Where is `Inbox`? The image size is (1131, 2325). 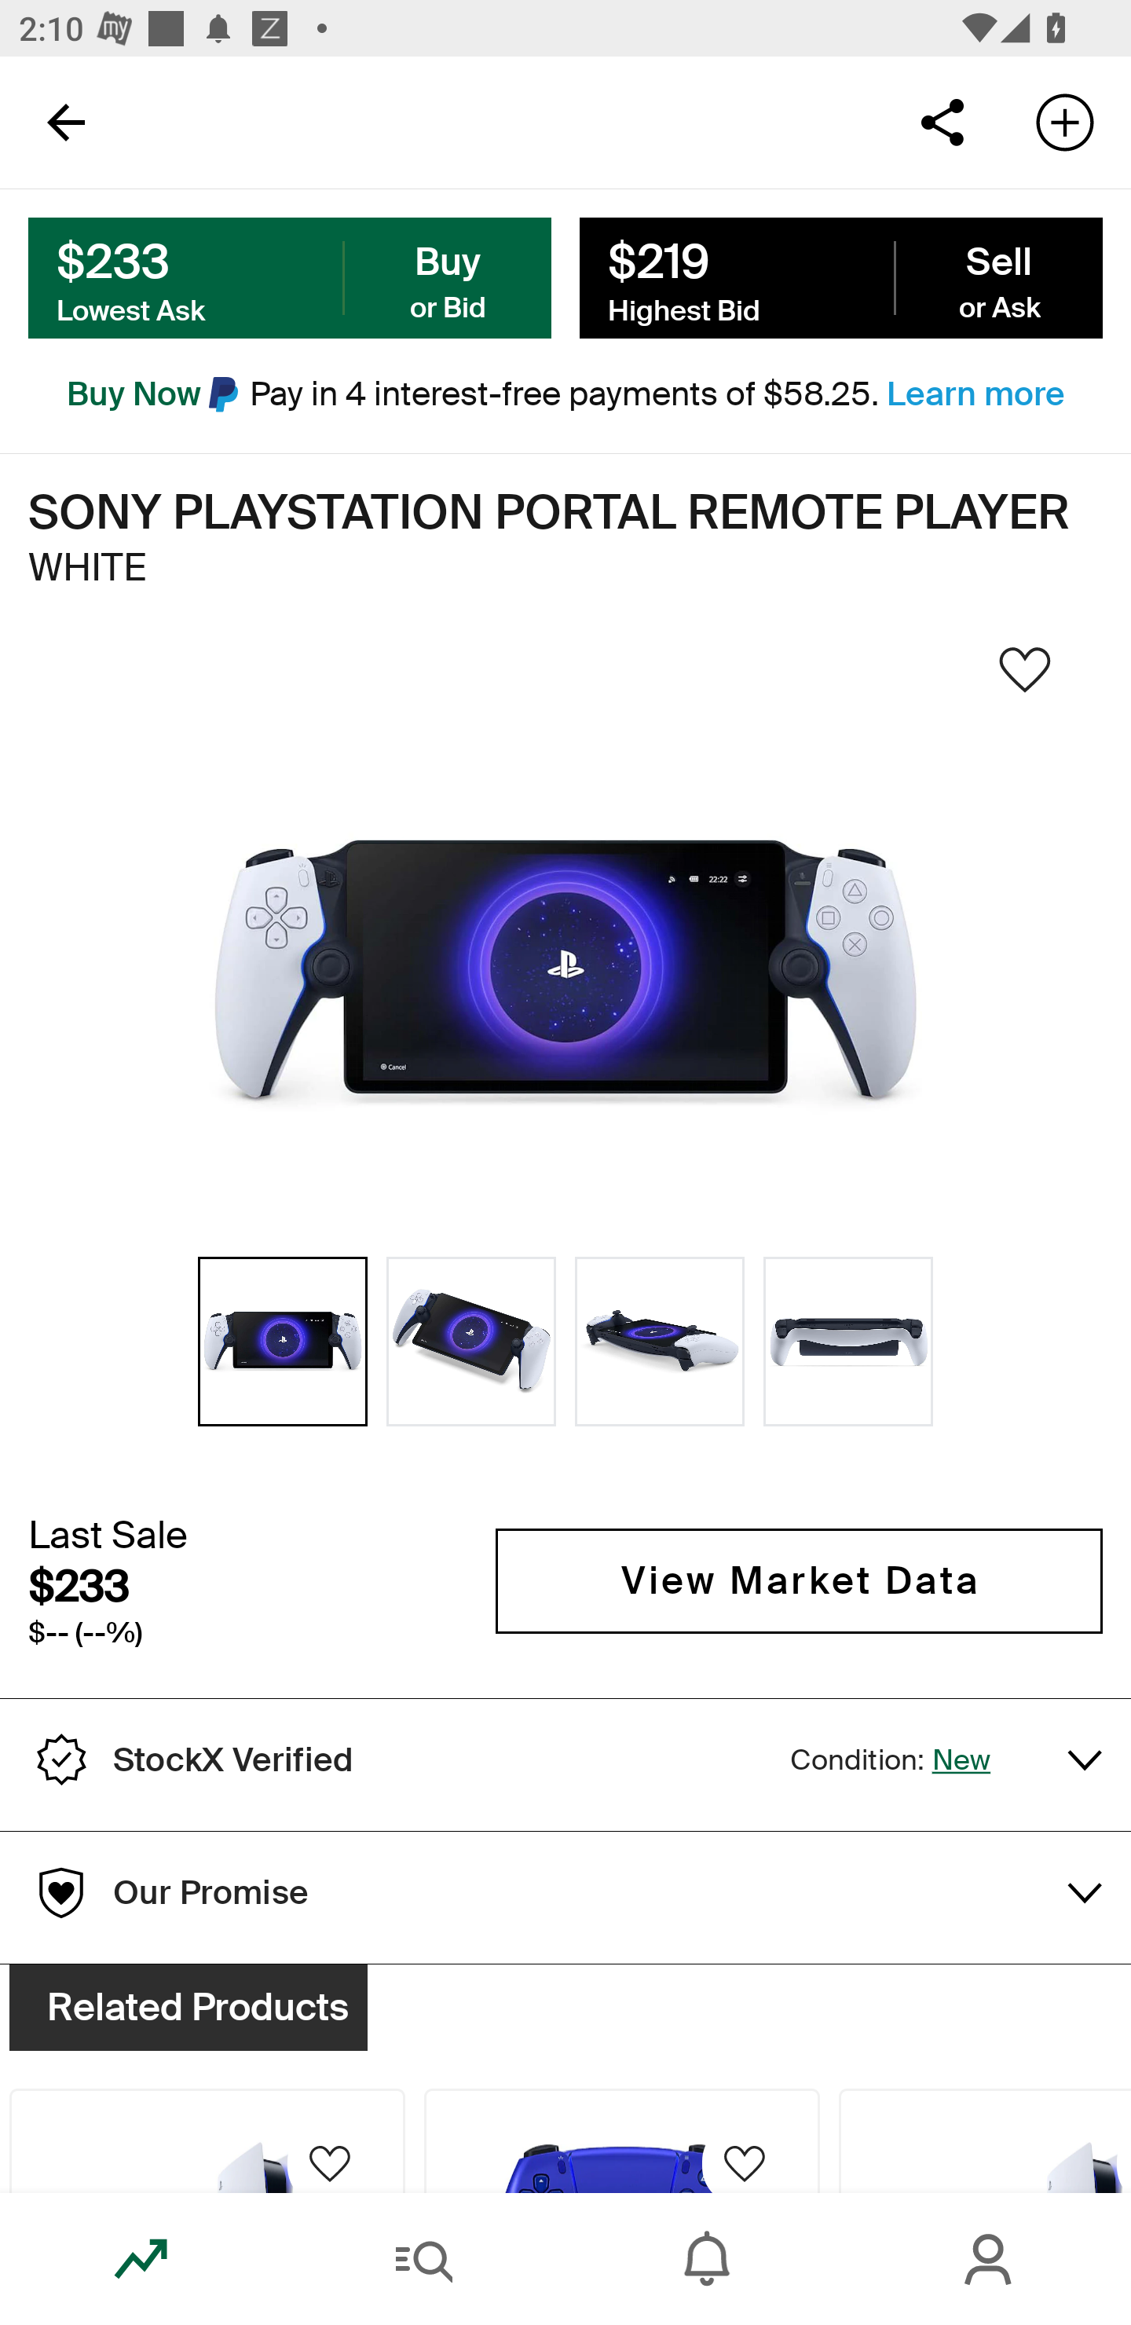 Inbox is located at coordinates (707, 2259).